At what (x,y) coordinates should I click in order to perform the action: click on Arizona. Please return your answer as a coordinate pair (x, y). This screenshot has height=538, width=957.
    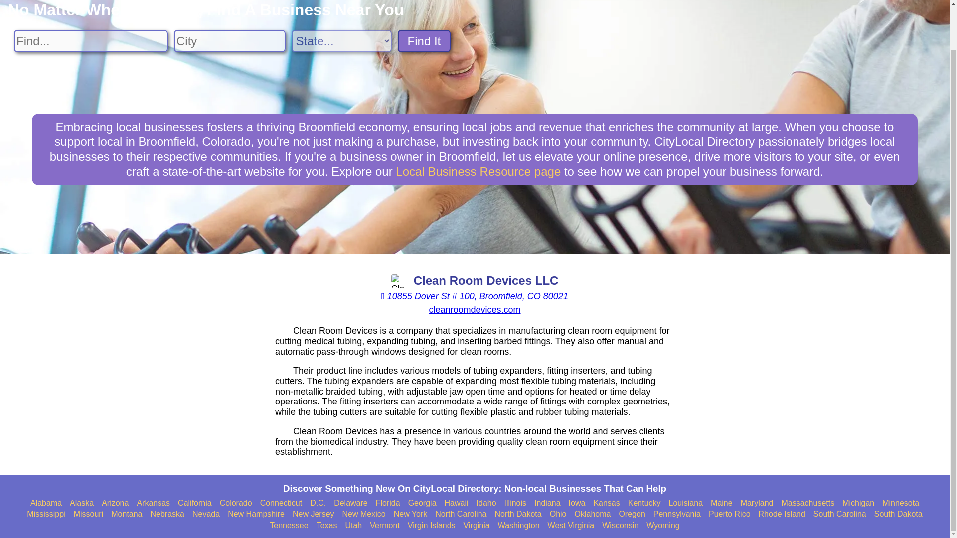
    Looking at the image, I should click on (115, 503).